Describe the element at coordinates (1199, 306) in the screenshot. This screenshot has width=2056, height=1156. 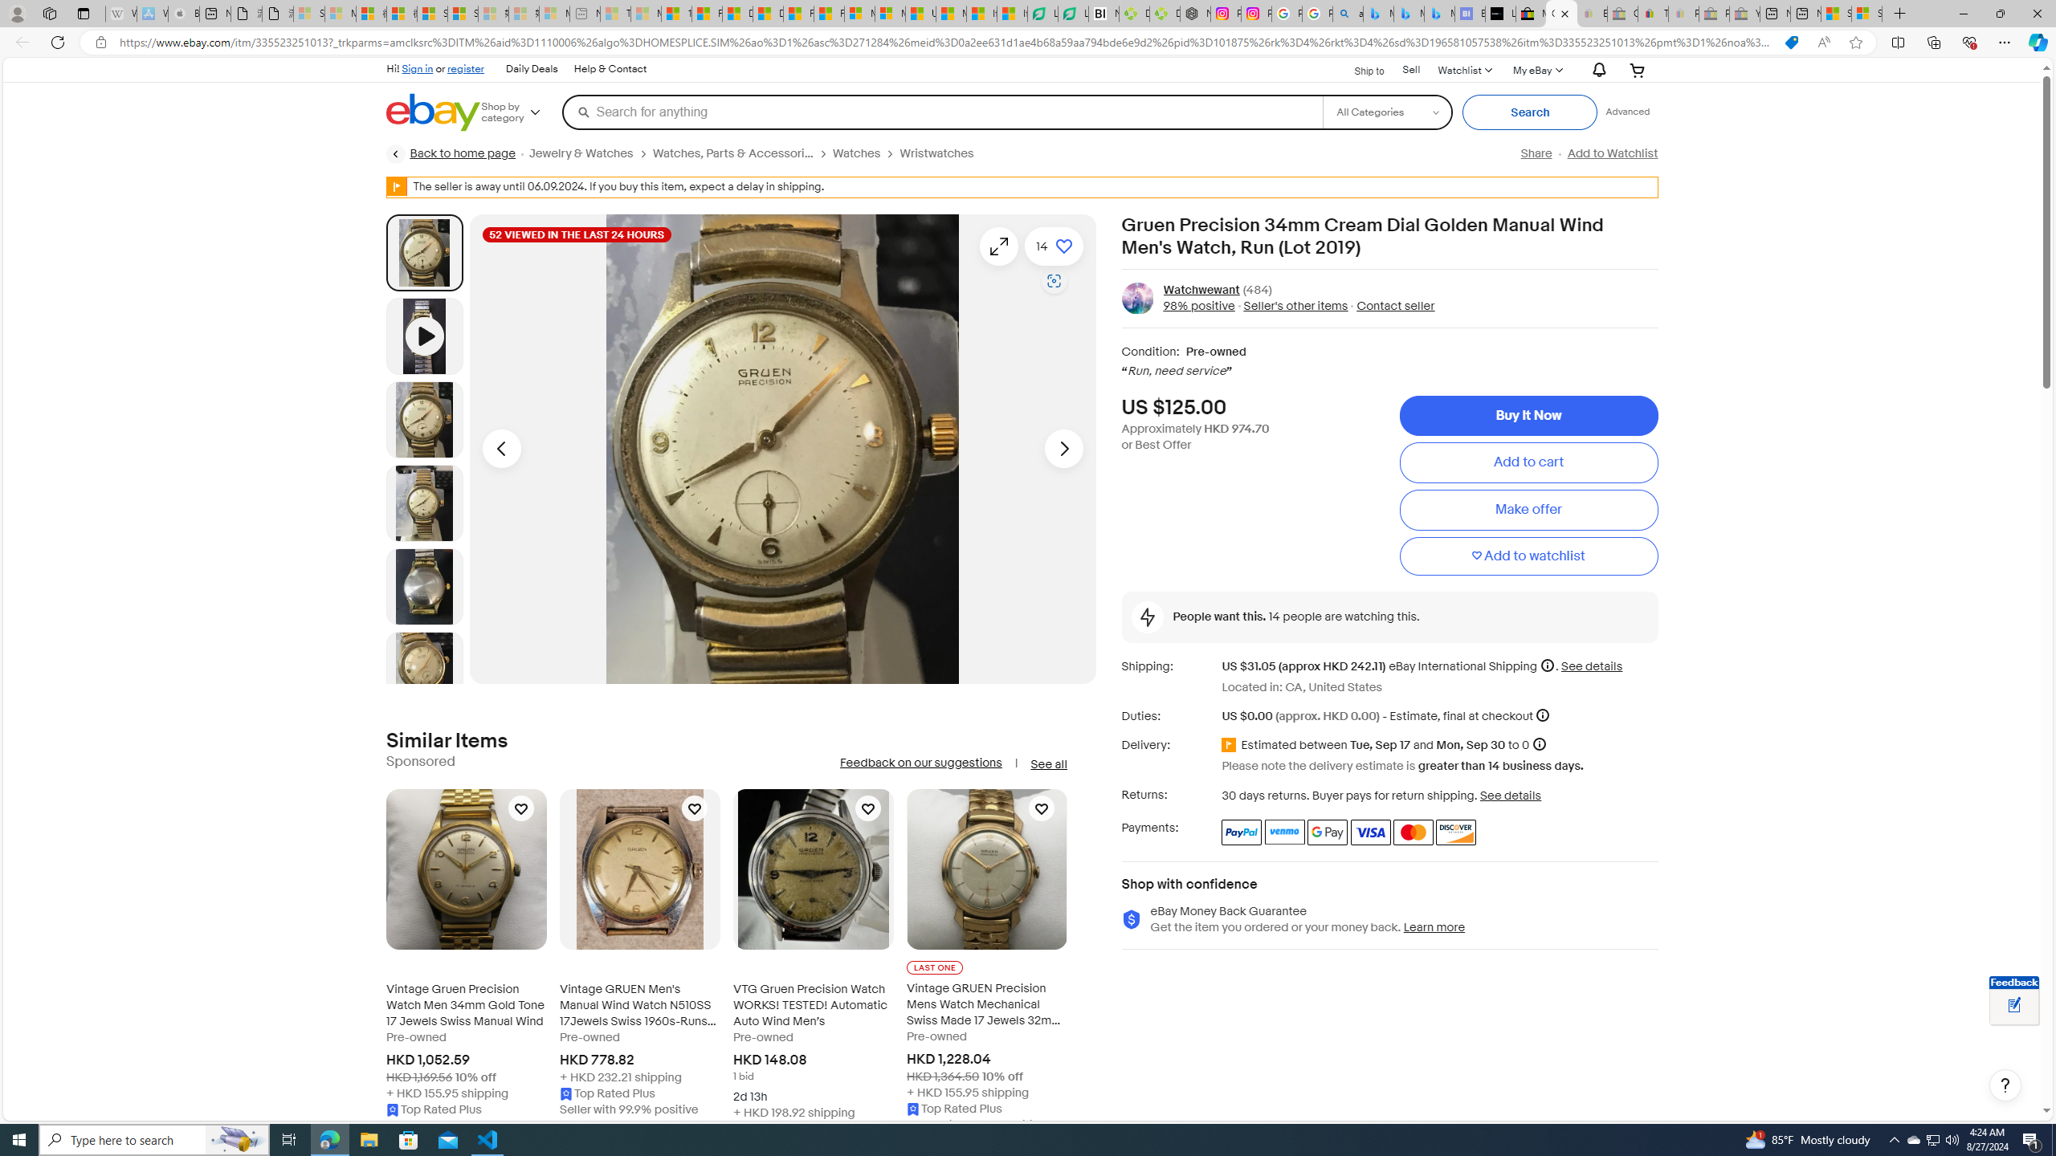
I see `98% positive` at that location.